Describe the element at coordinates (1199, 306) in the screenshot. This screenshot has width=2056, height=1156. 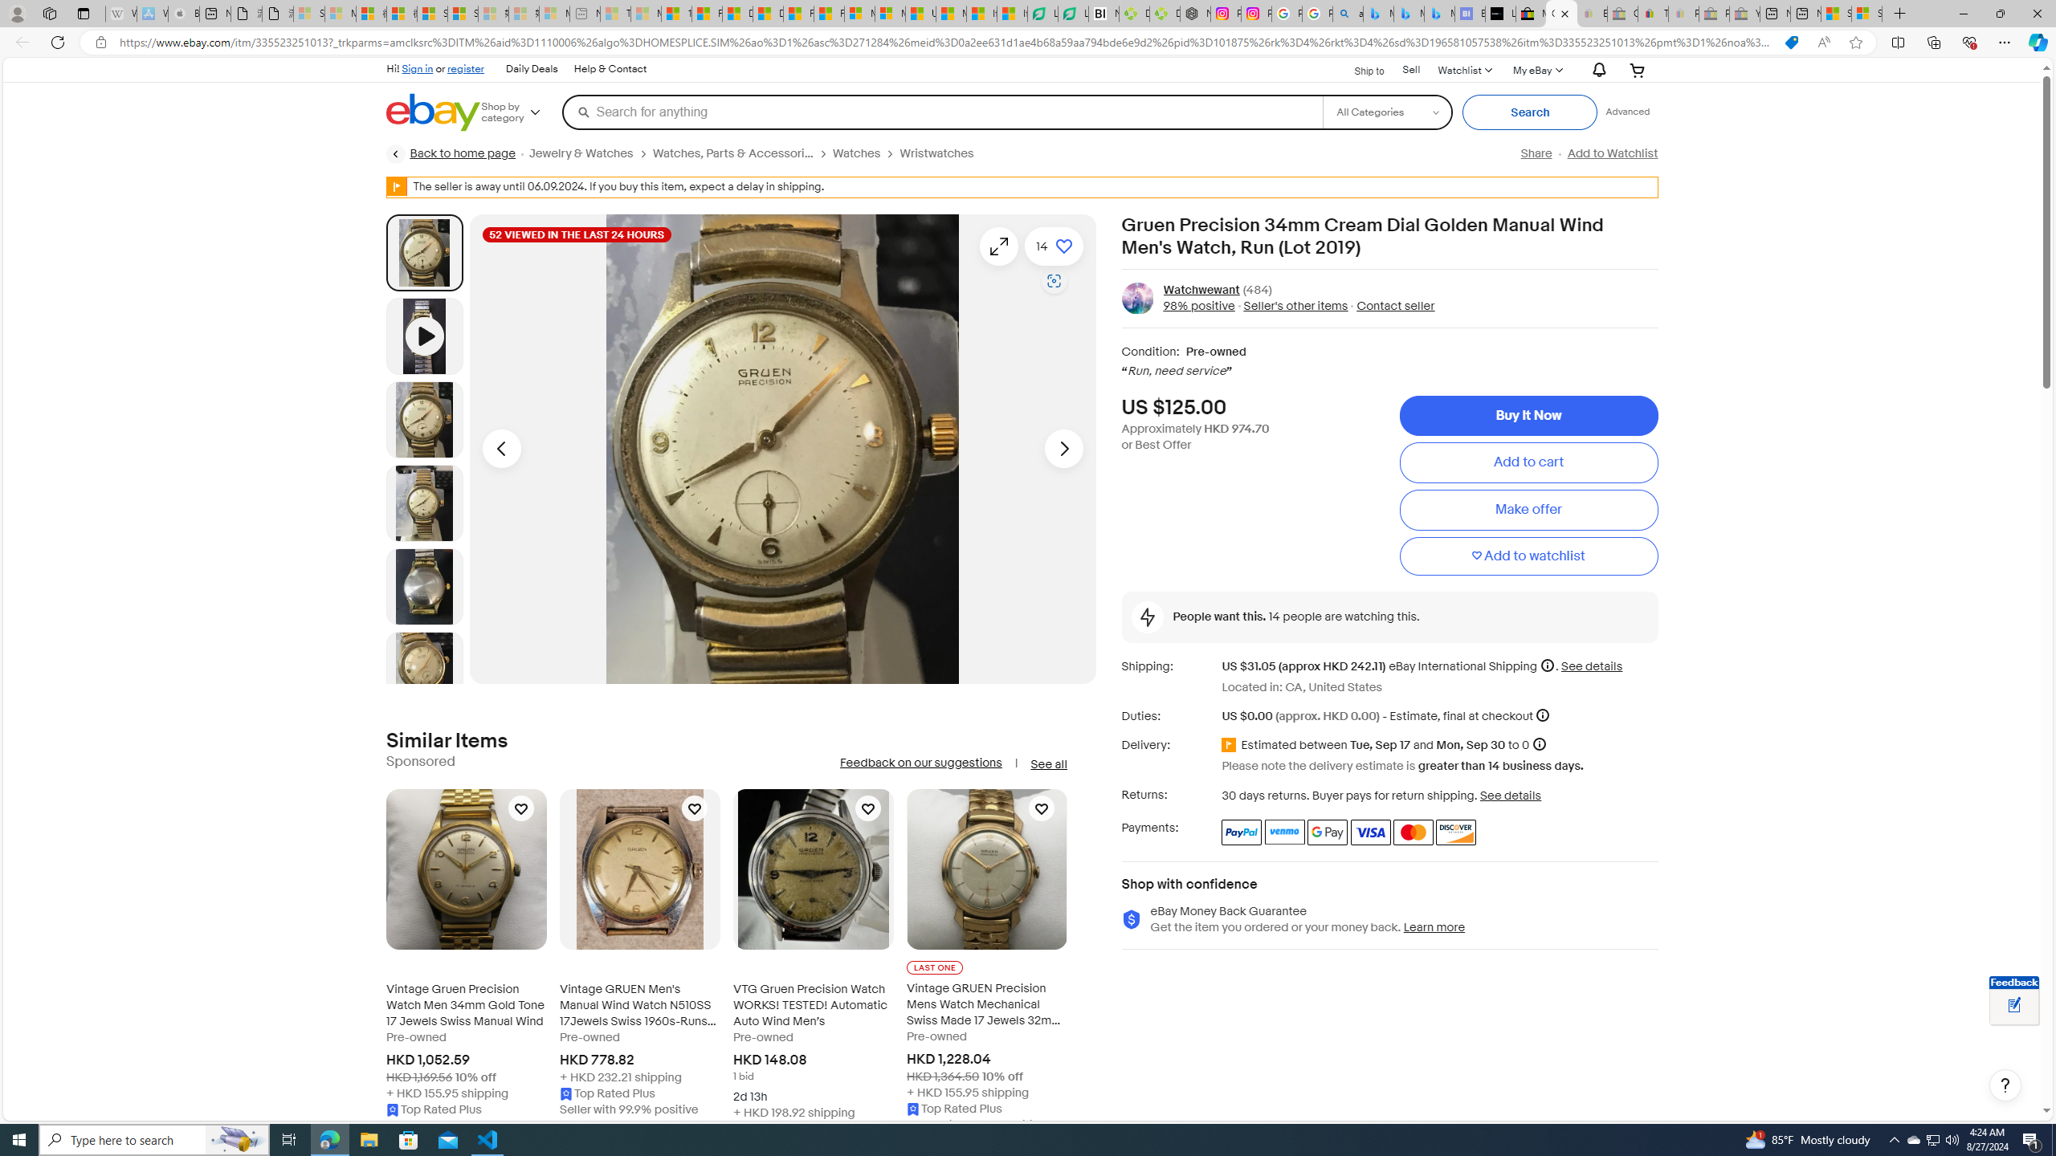
I see `98% positive` at that location.